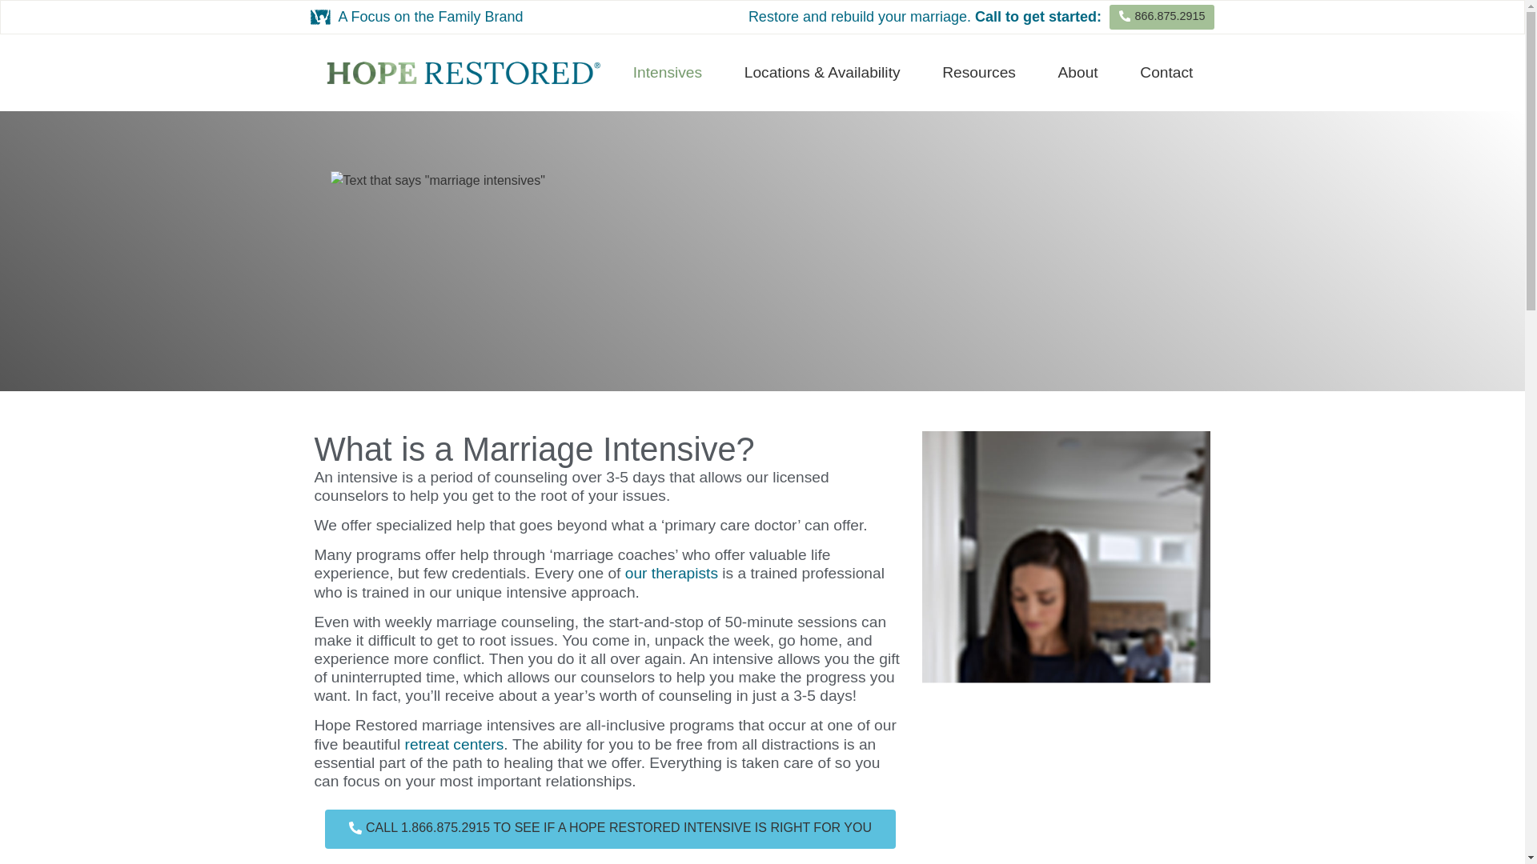 This screenshot has width=1537, height=864. I want to click on Intensives, so click(667, 73).